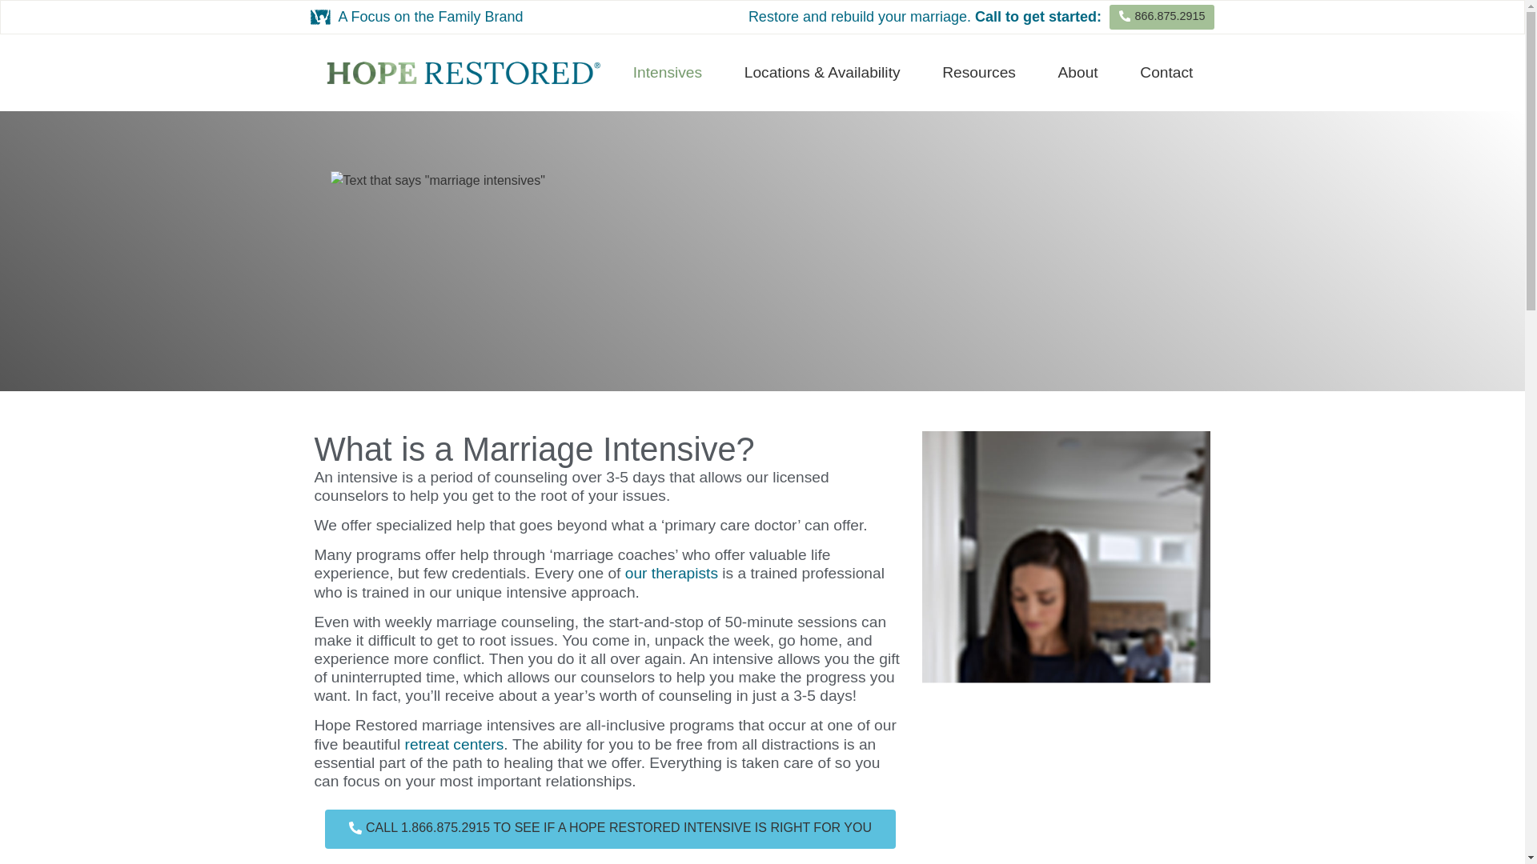 This screenshot has width=1537, height=864. I want to click on Intensives, so click(667, 73).